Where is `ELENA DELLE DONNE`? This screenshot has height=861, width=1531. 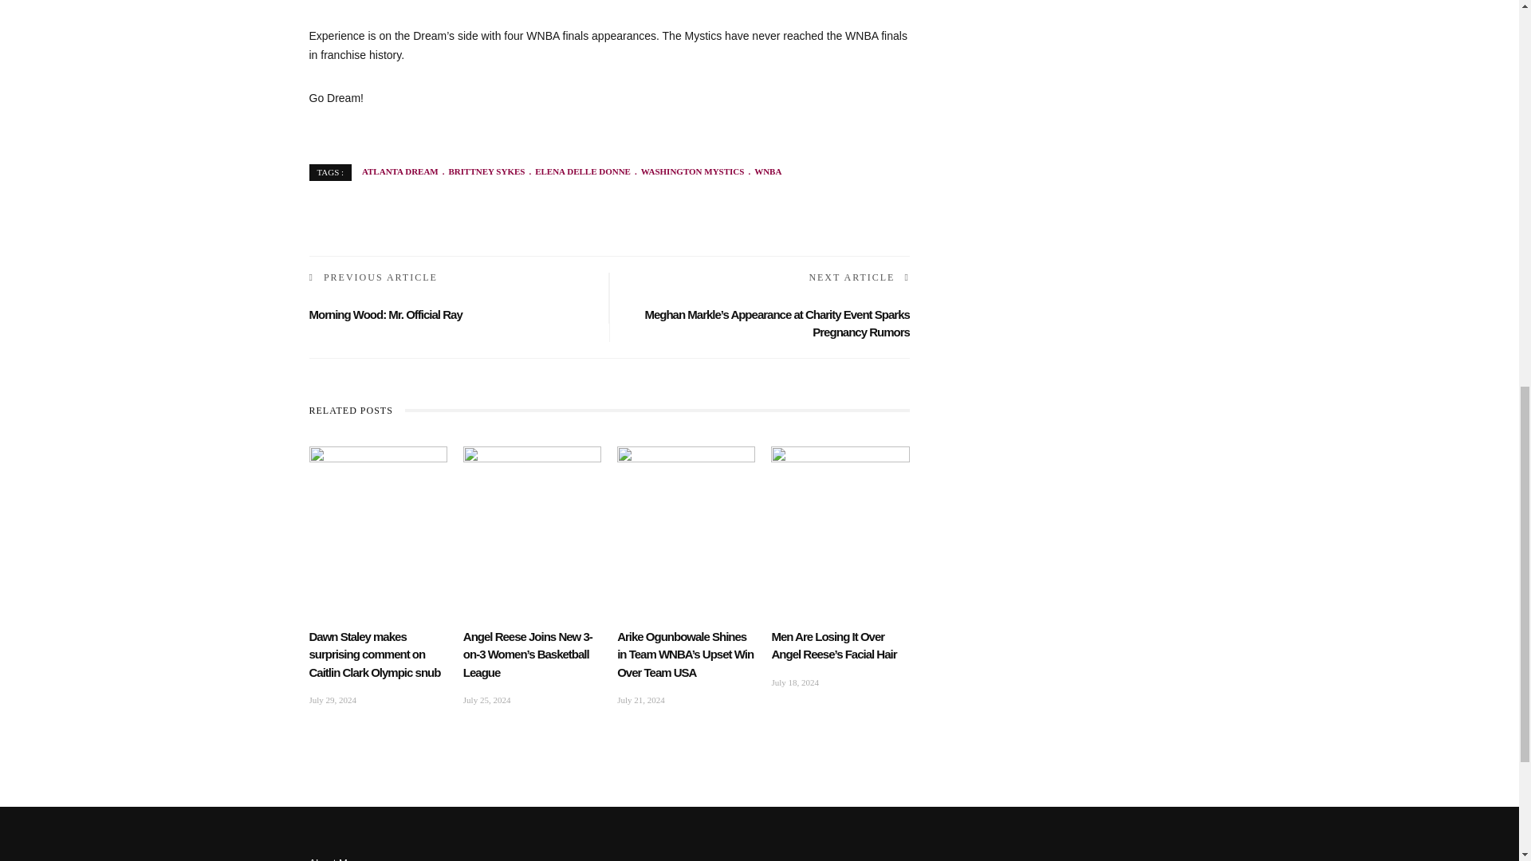
ELENA DELLE DONNE is located at coordinates (577, 171).